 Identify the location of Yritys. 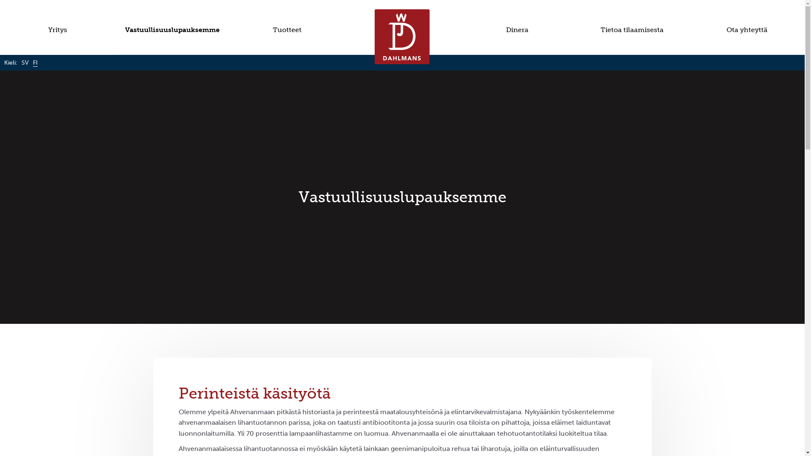
(57, 30).